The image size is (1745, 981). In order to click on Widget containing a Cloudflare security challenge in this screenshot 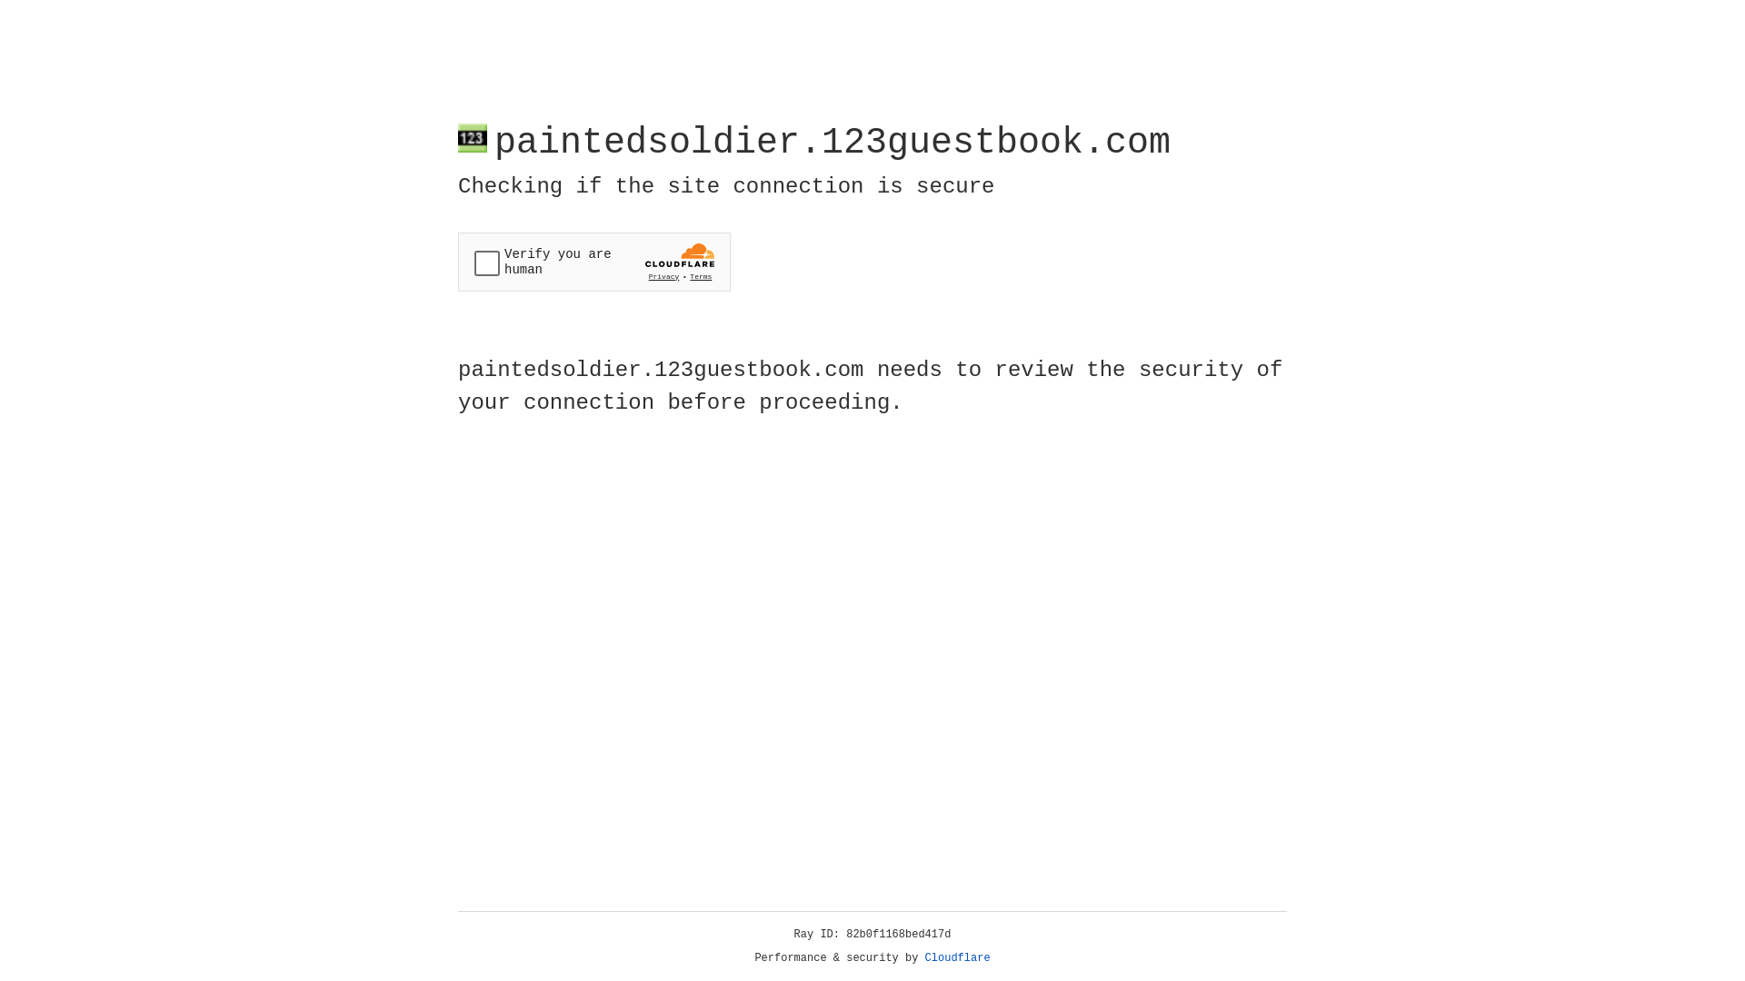, I will do `click(594, 262)`.